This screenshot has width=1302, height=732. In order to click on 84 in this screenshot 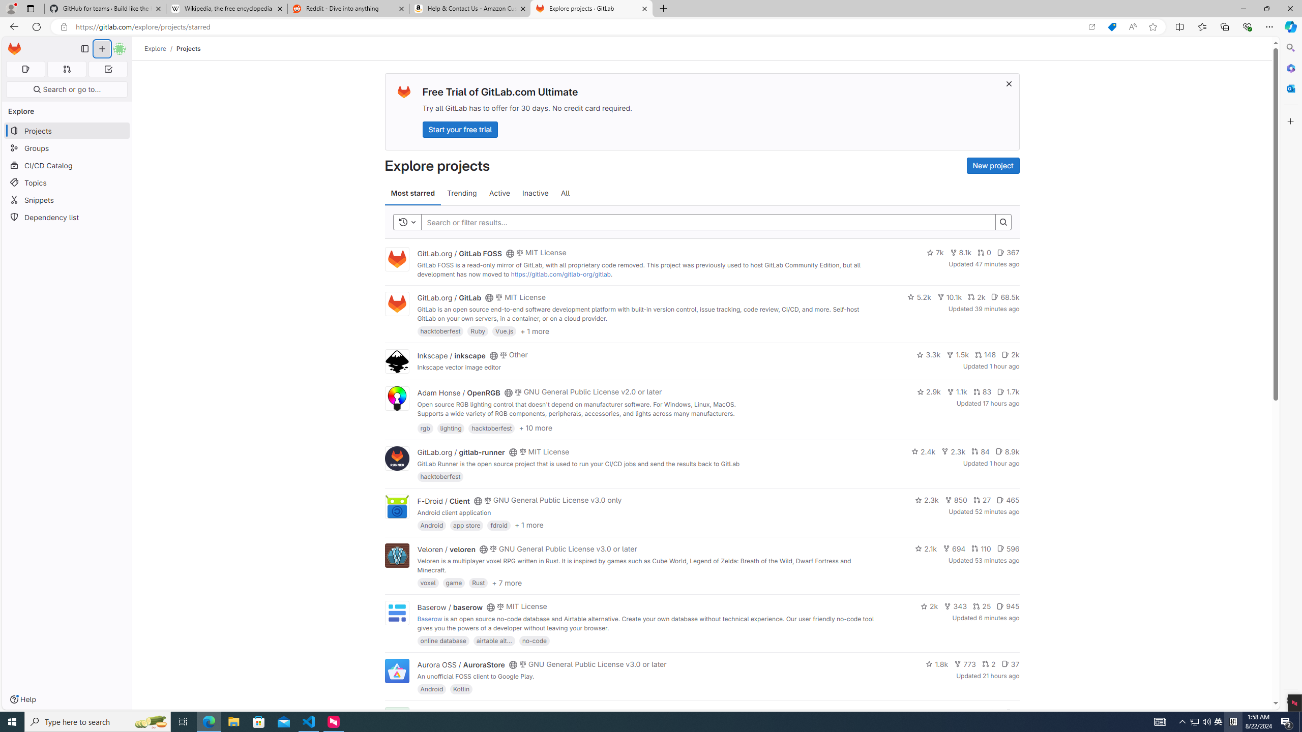, I will do `click(980, 451)`.